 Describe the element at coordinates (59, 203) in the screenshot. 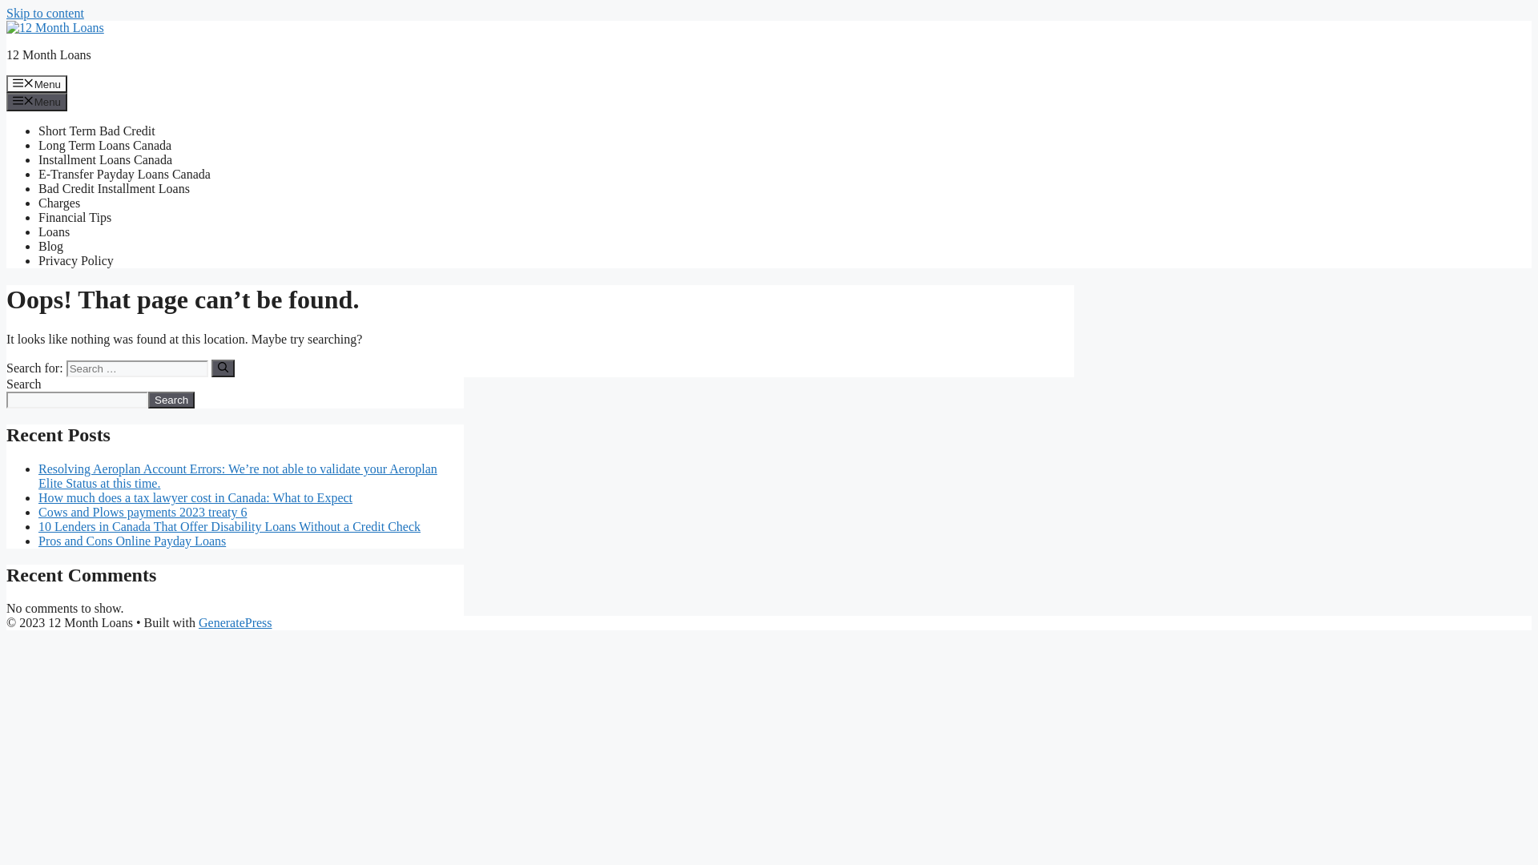

I see `Charges` at that location.